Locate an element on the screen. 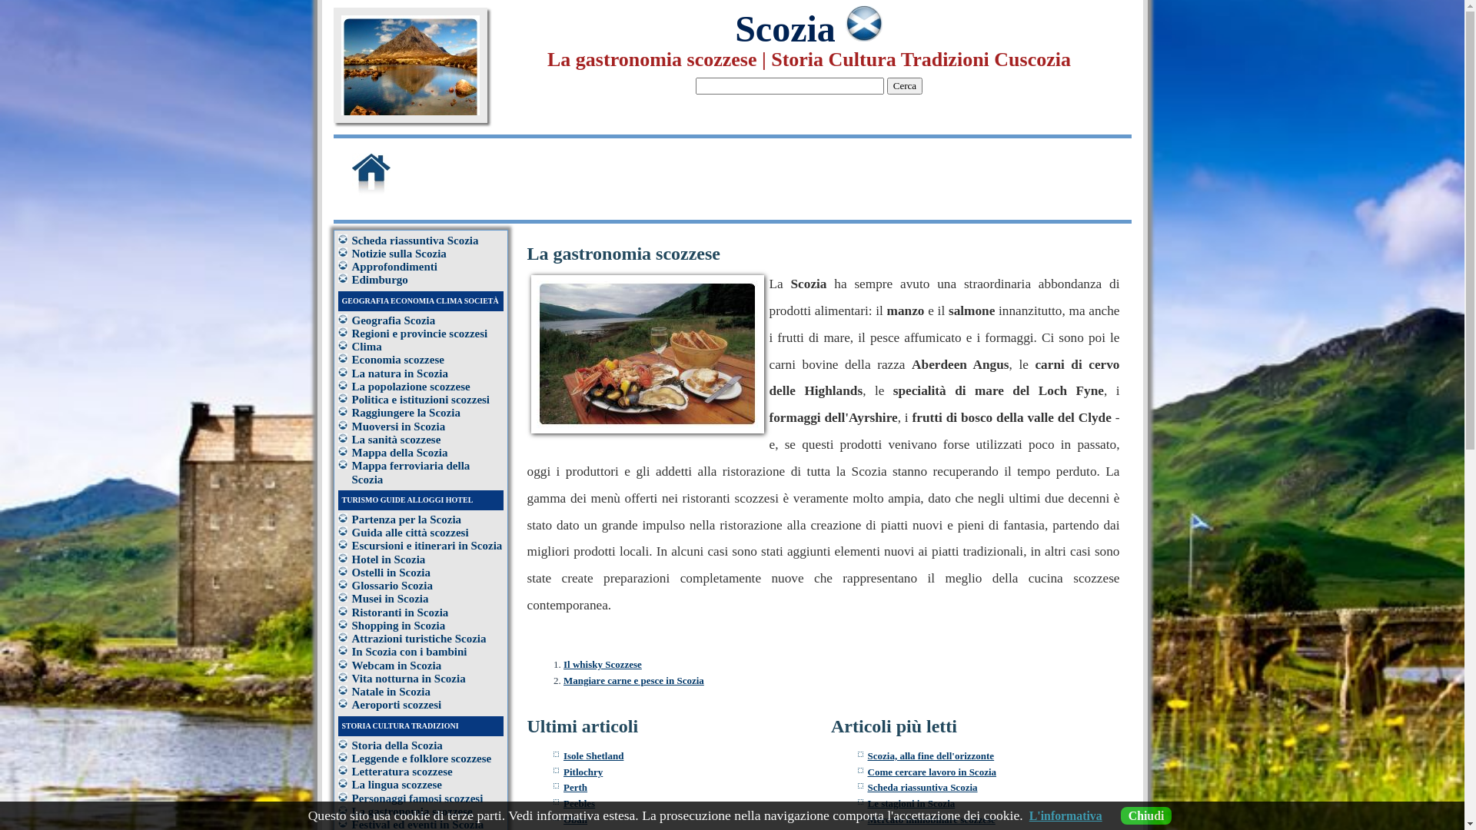  Attrazioni turistiche Scozia is located at coordinates (420, 639).